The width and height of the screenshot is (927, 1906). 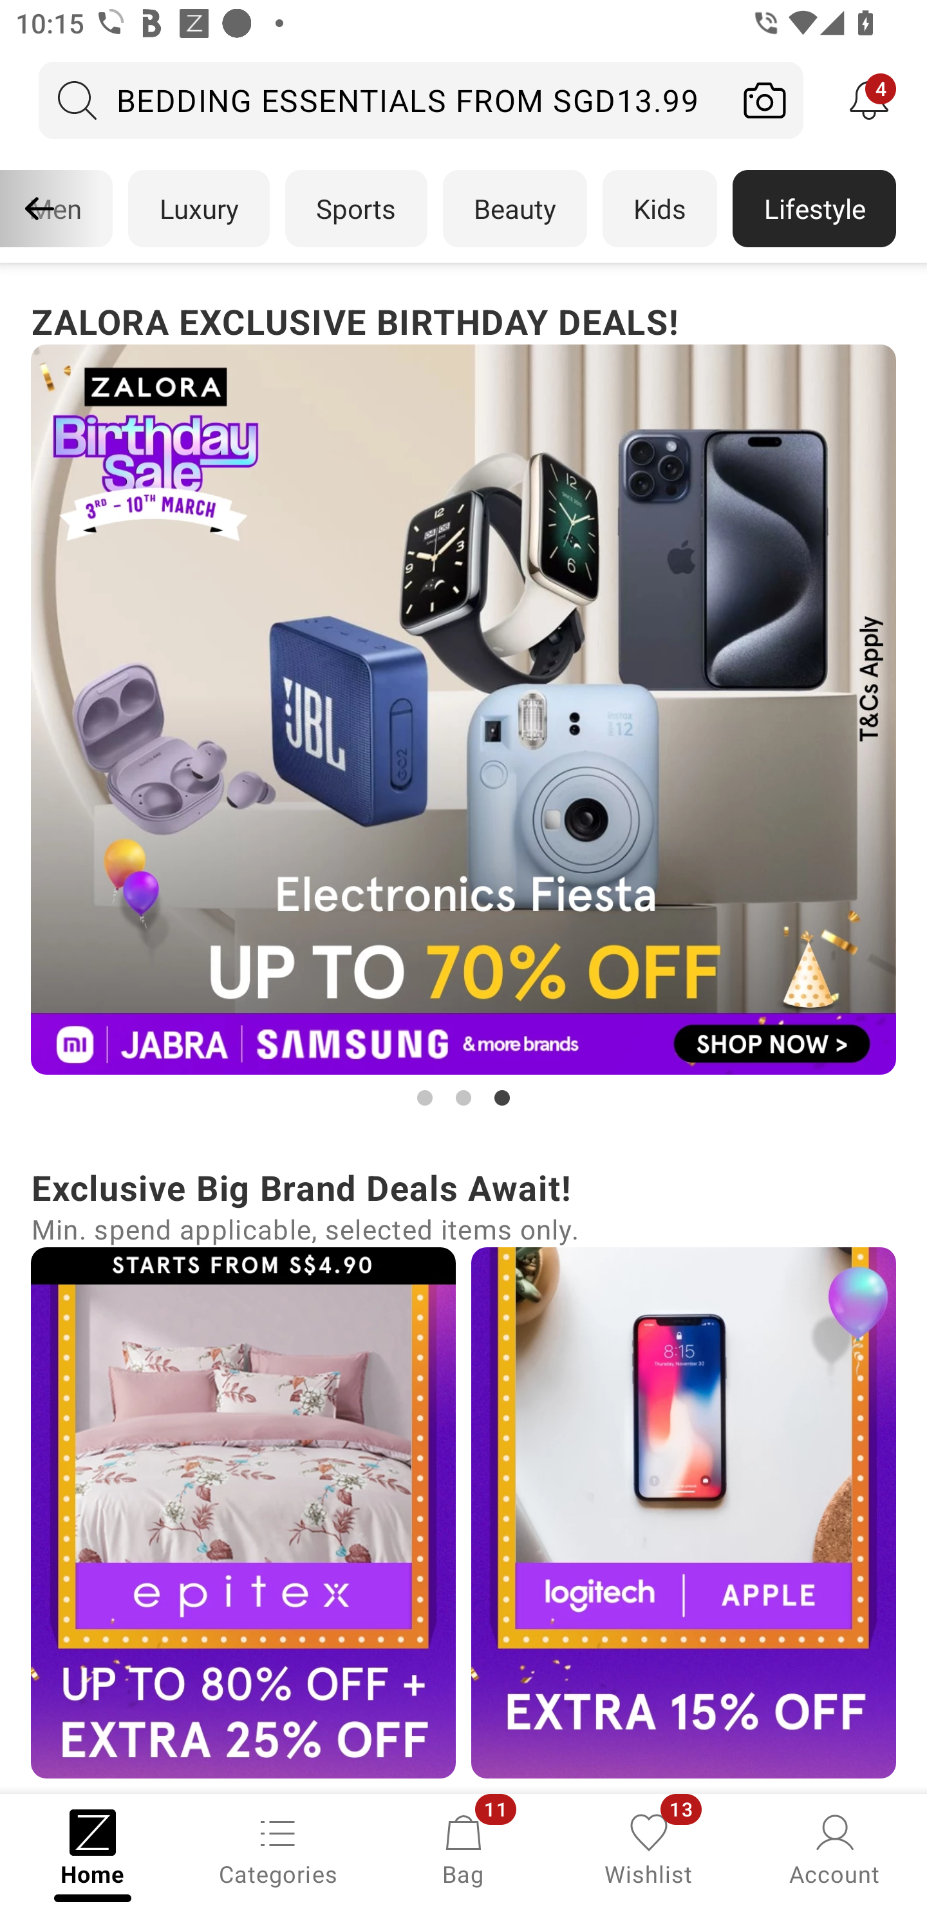 What do you see at coordinates (515, 209) in the screenshot?
I see `Beauty` at bounding box center [515, 209].